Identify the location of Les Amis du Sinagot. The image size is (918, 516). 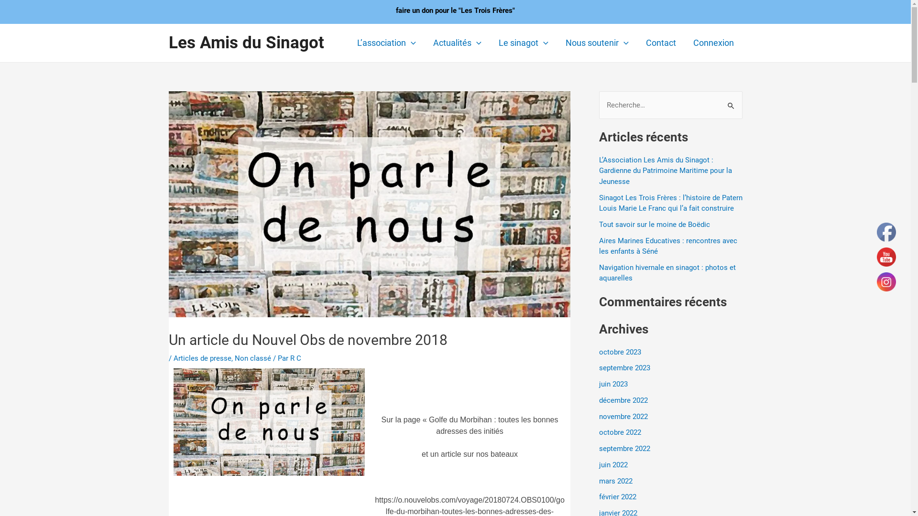
(246, 43).